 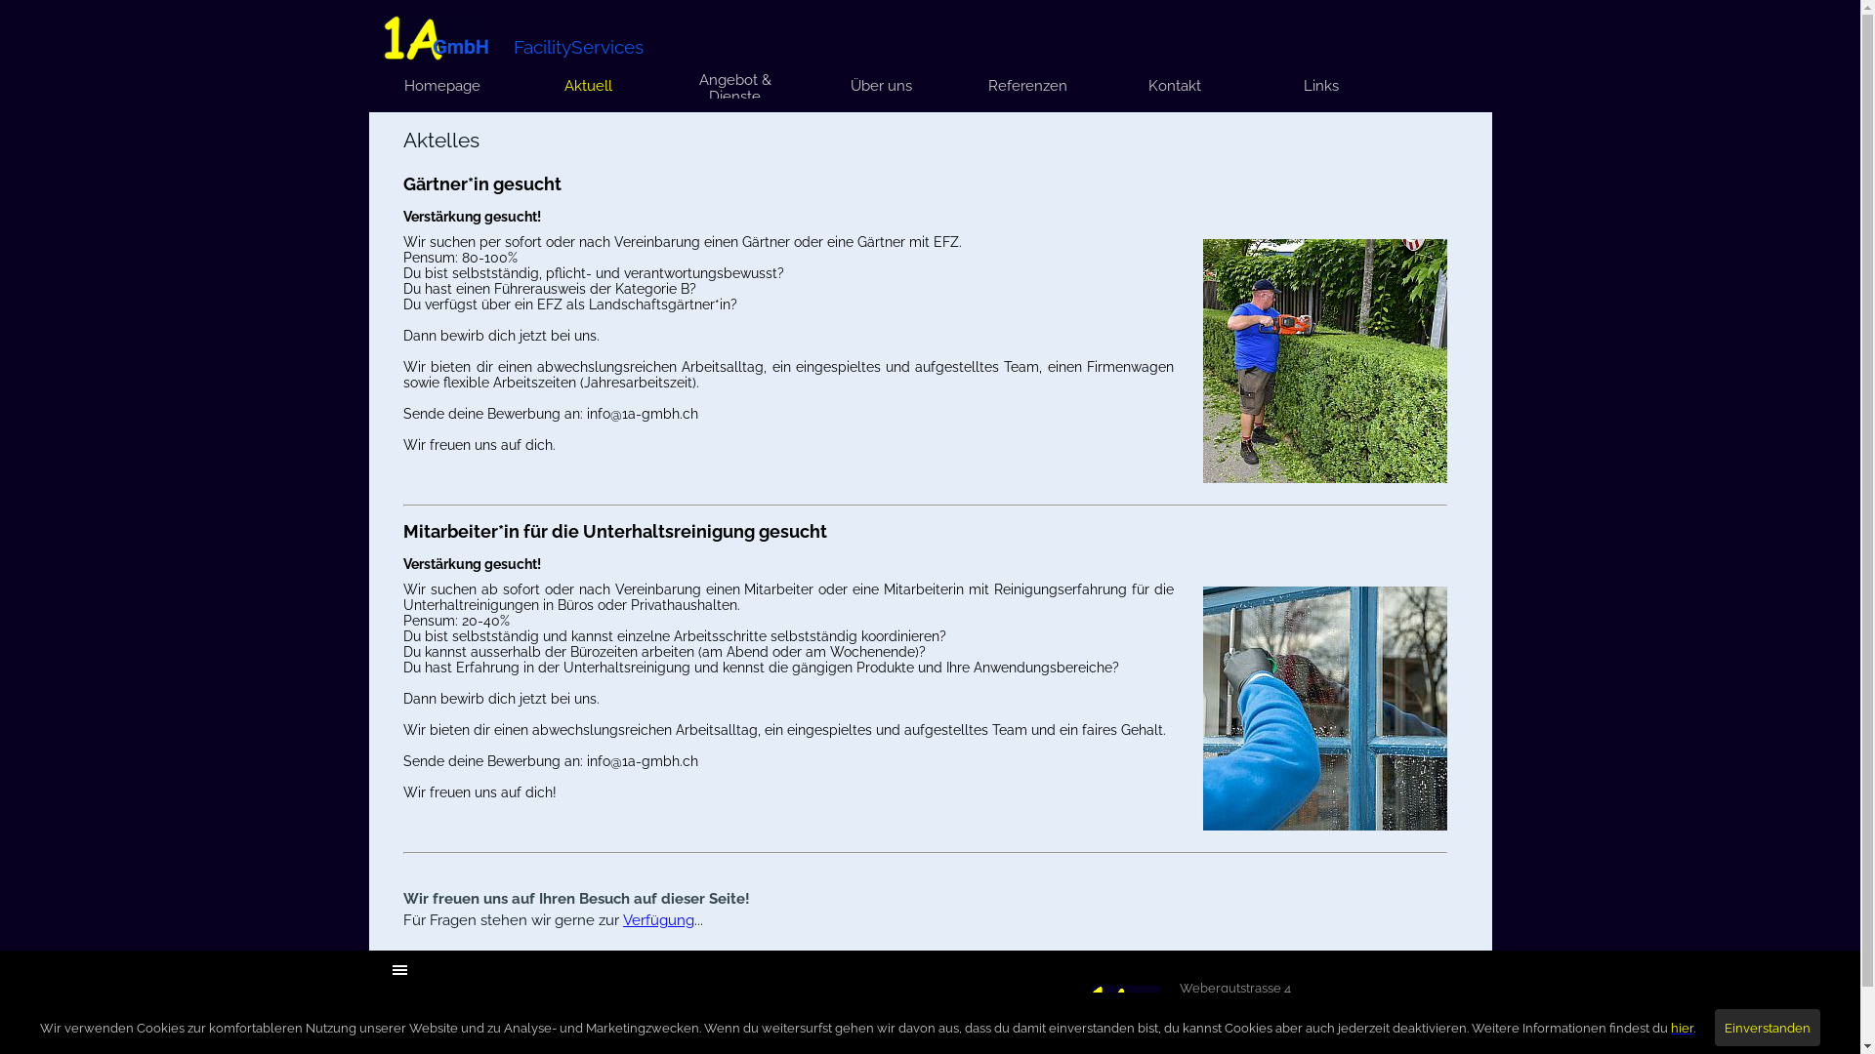 I want to click on Aktuell, so click(x=589, y=85).